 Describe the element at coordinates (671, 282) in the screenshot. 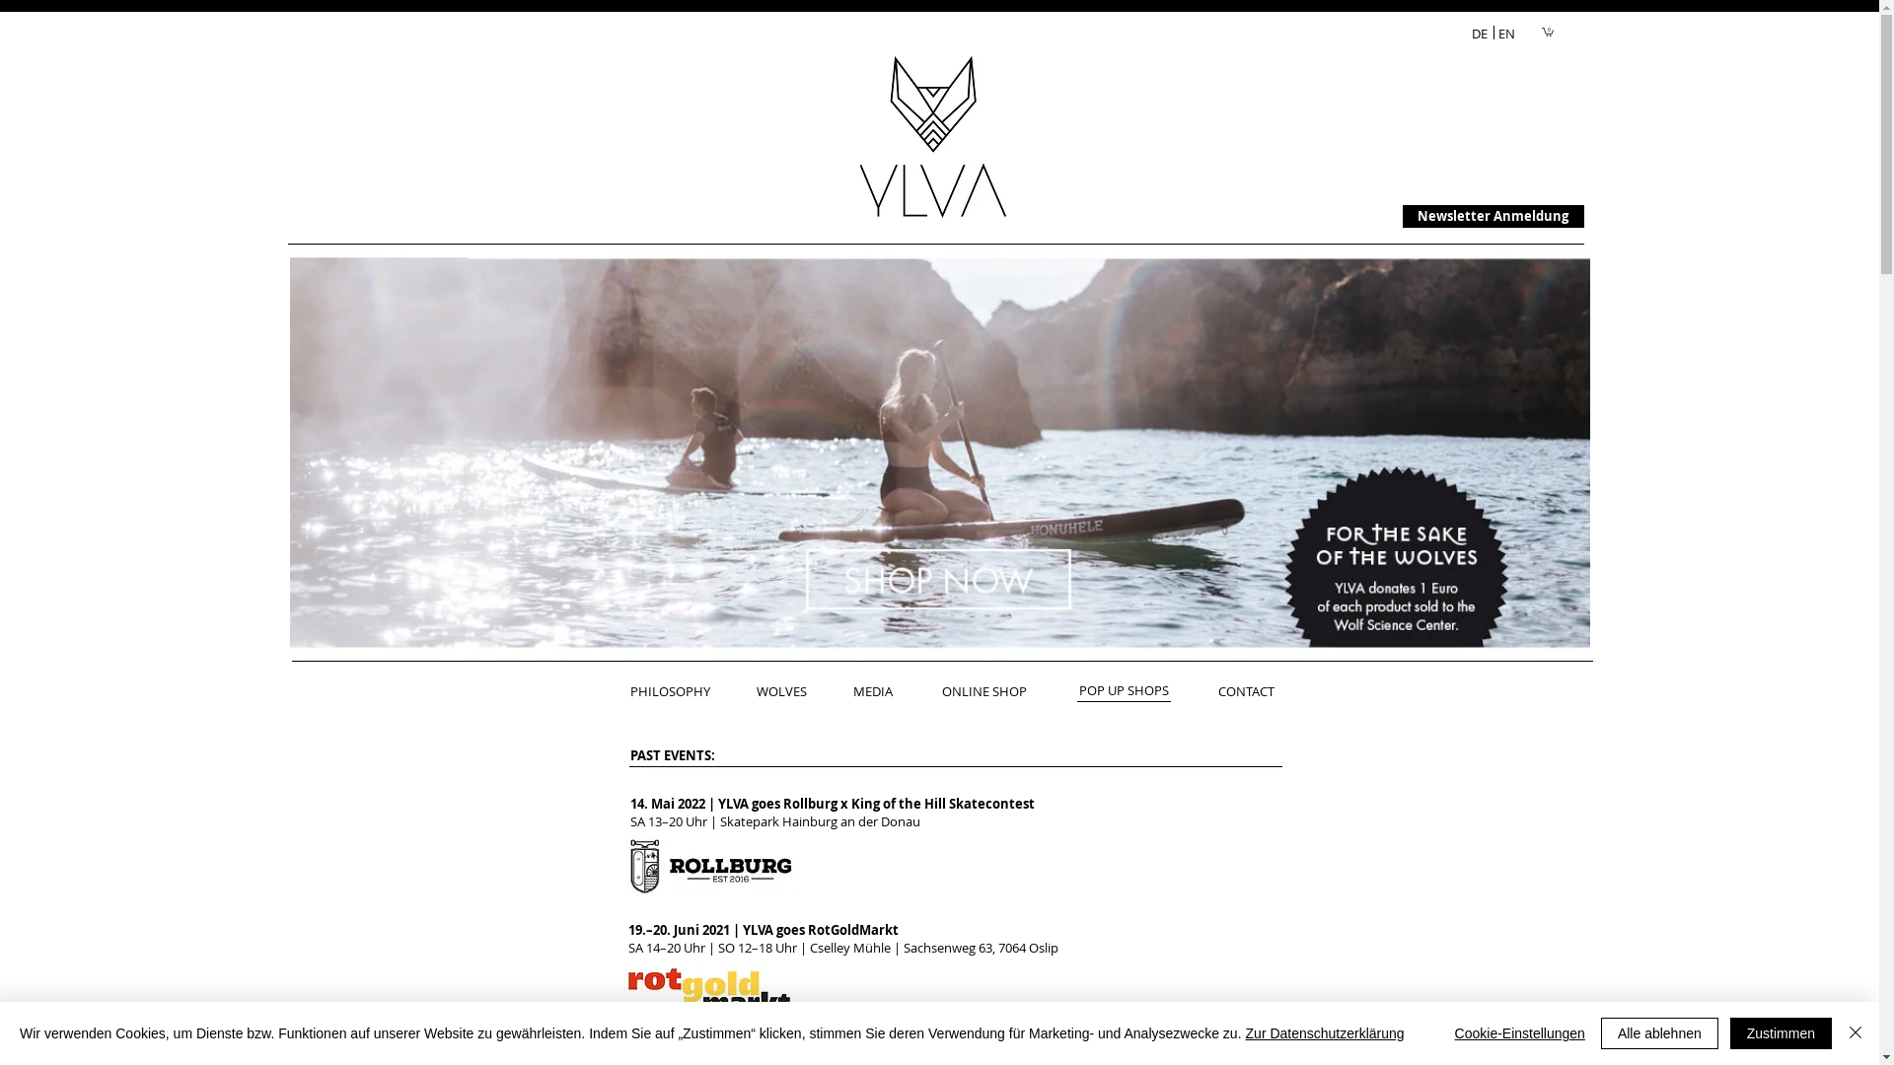

I see `PHILOSOPHIE` at that location.